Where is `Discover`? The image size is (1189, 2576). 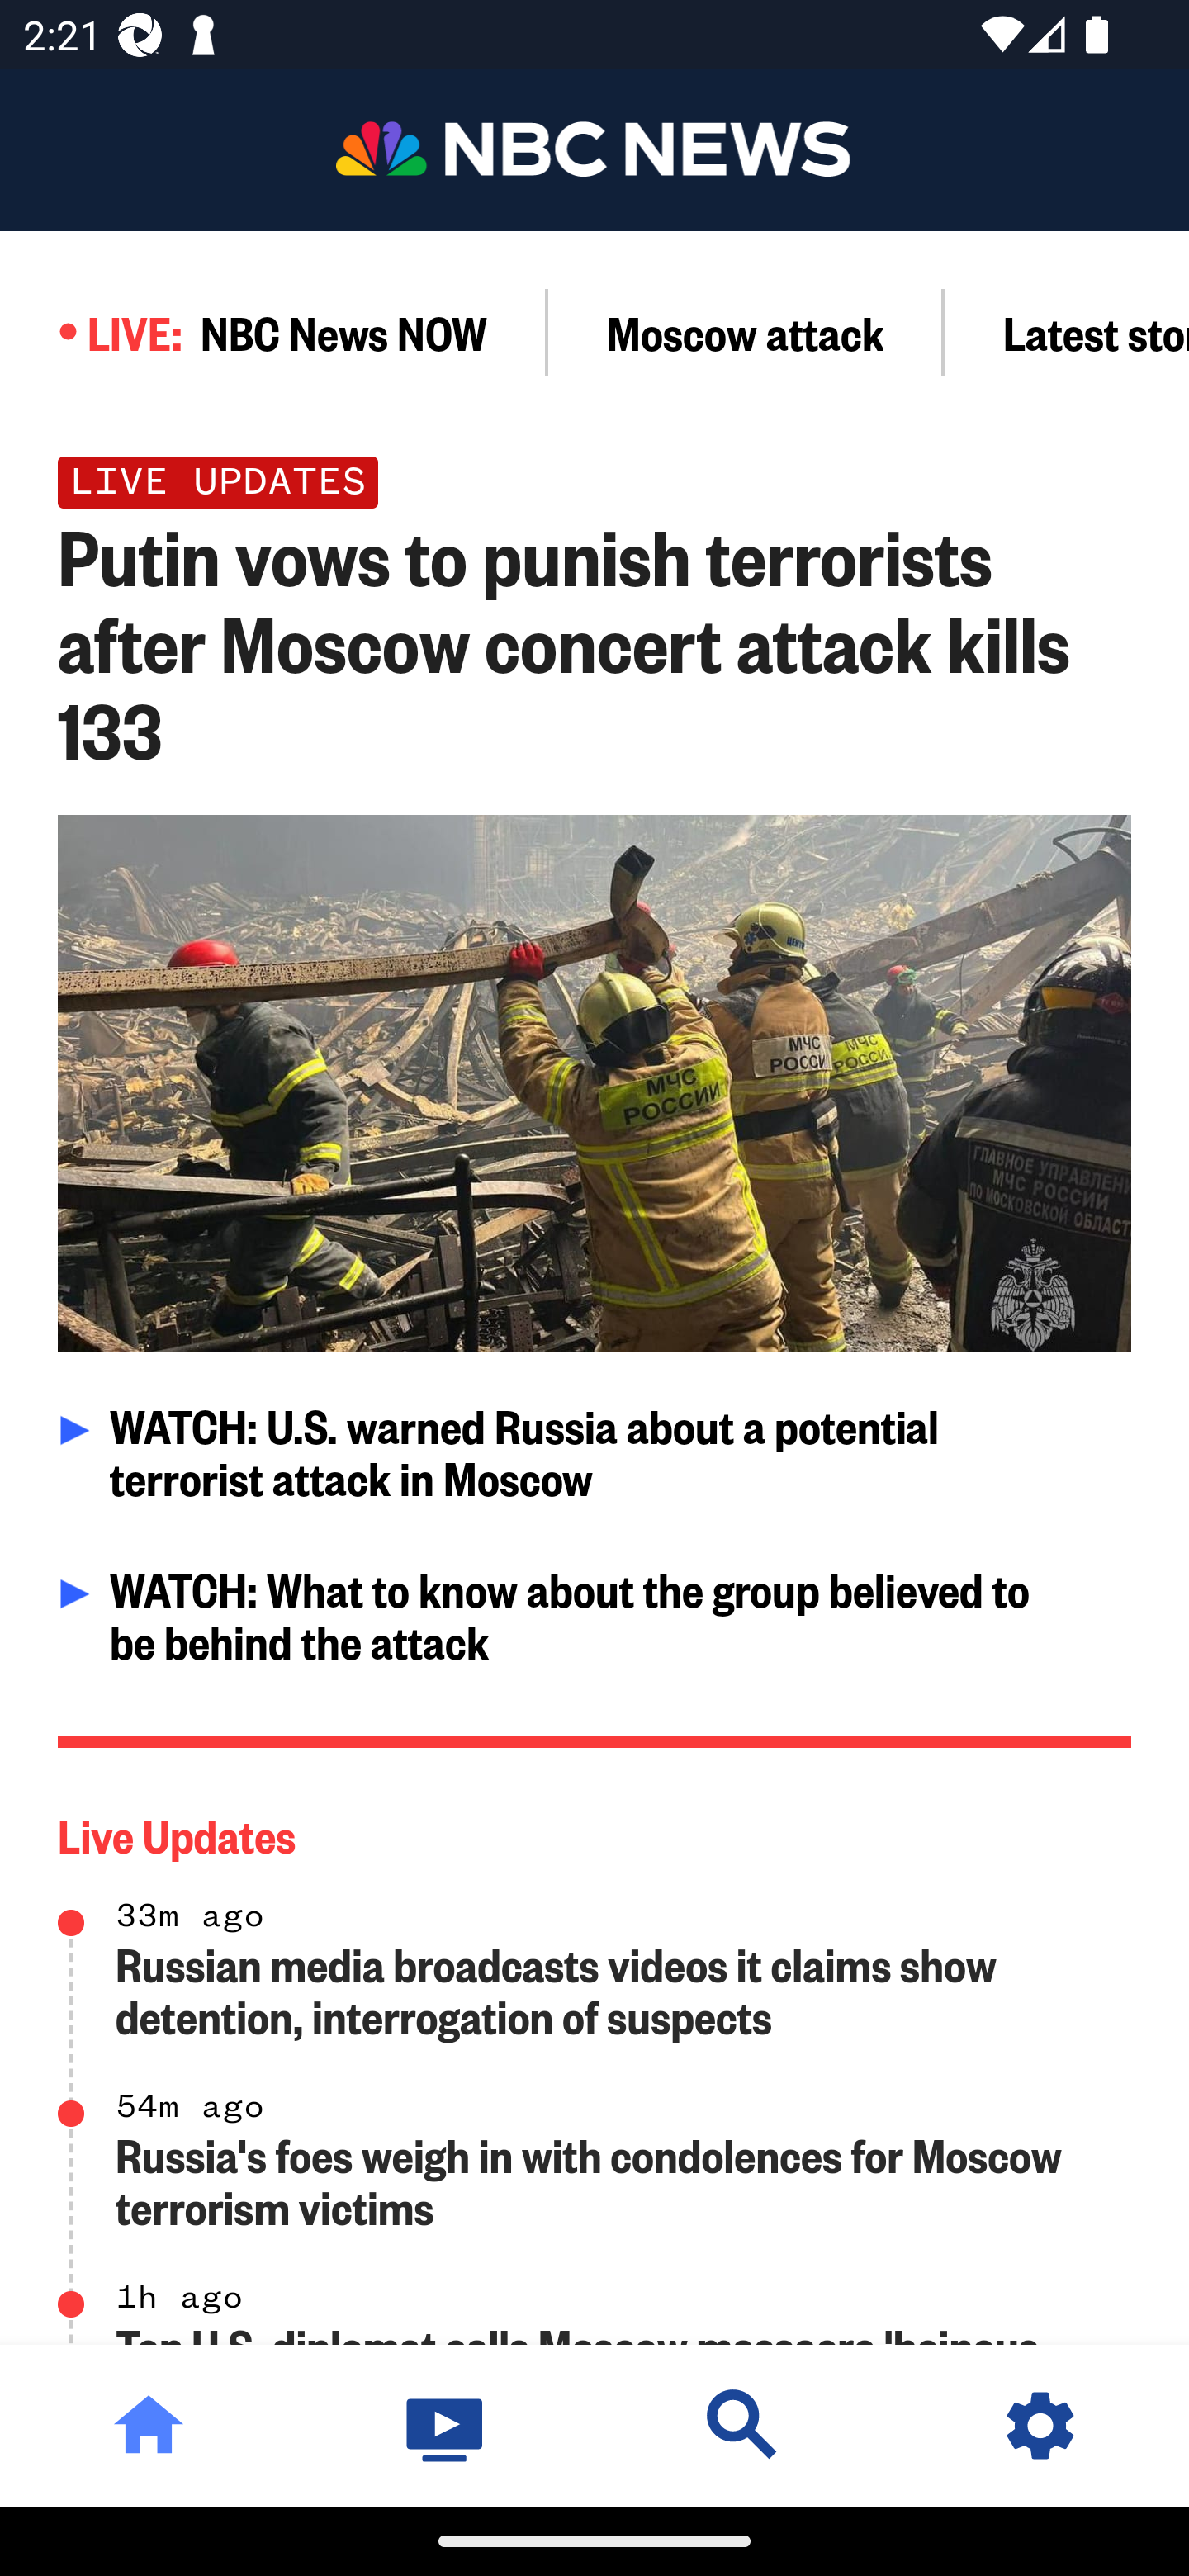 Discover is located at coordinates (743, 2425).